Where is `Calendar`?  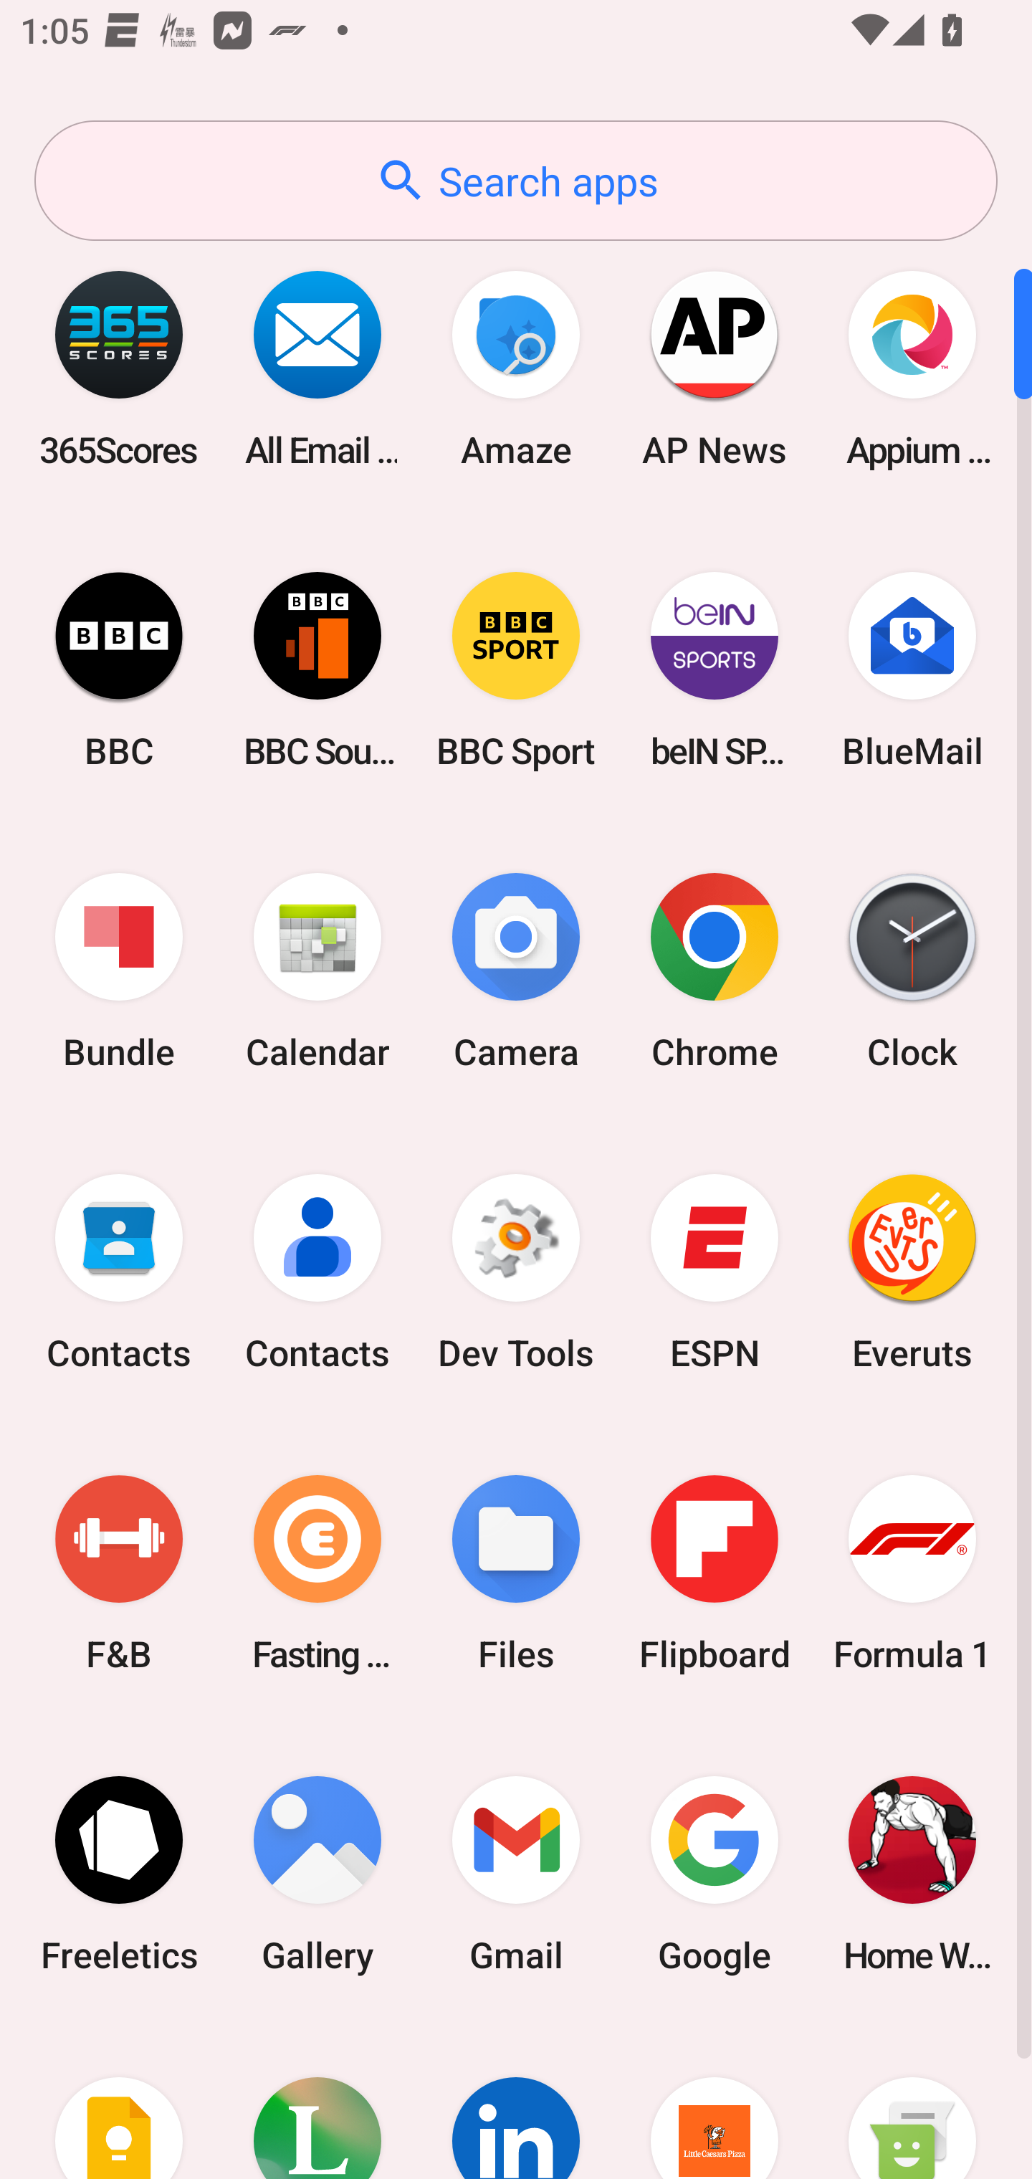 Calendar is located at coordinates (317, 972).